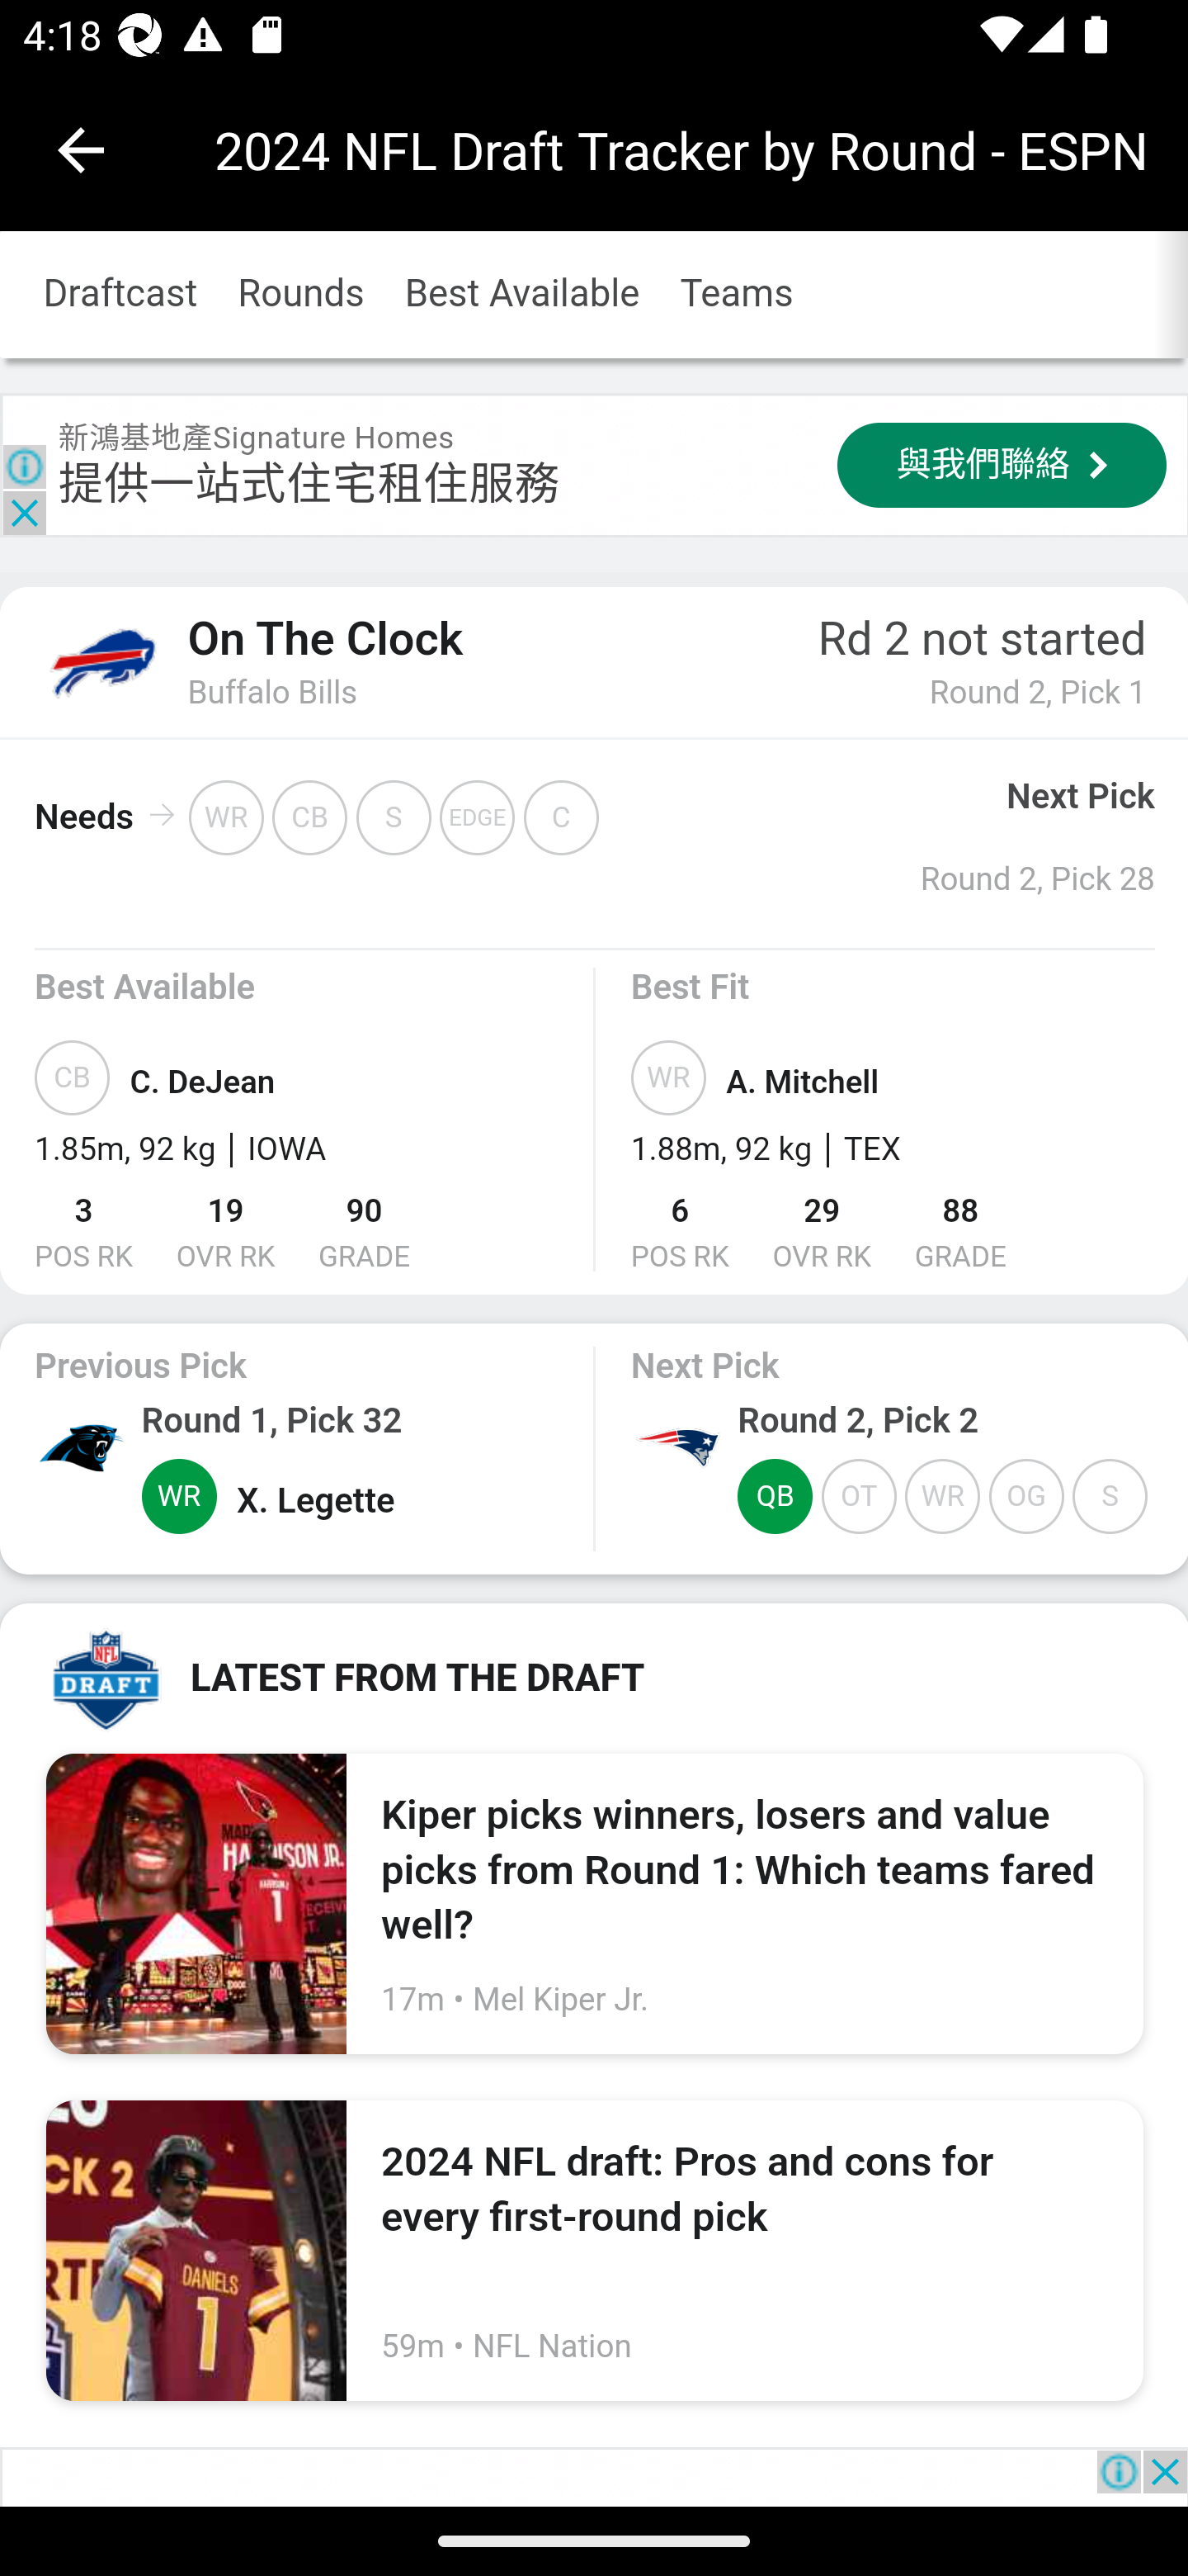 This screenshot has height=2576, width=1188. I want to click on ne, so click(676, 1447).